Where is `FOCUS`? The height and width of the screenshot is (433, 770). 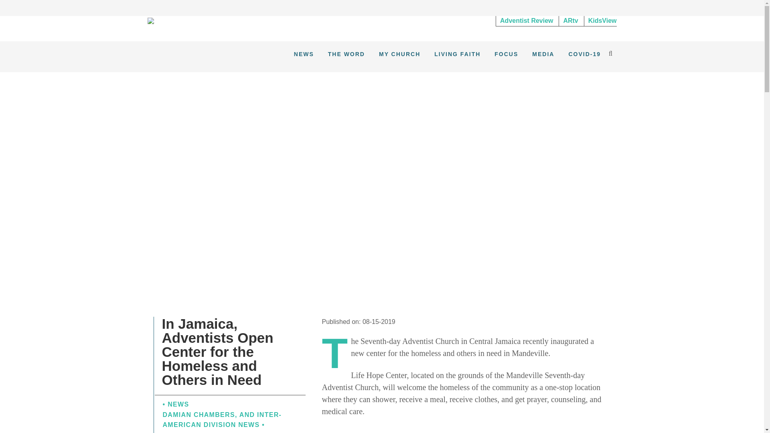 FOCUS is located at coordinates (506, 54).